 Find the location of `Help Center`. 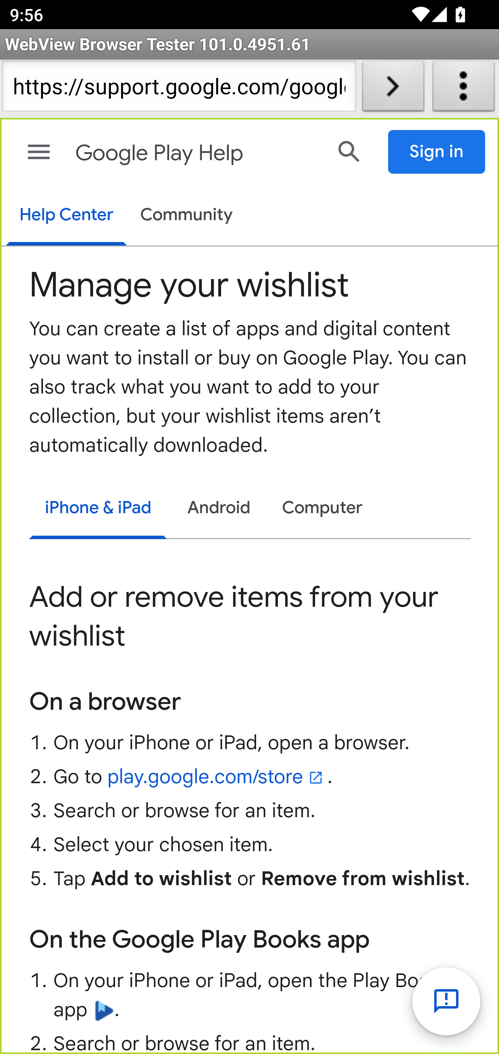

Help Center is located at coordinates (66, 216).